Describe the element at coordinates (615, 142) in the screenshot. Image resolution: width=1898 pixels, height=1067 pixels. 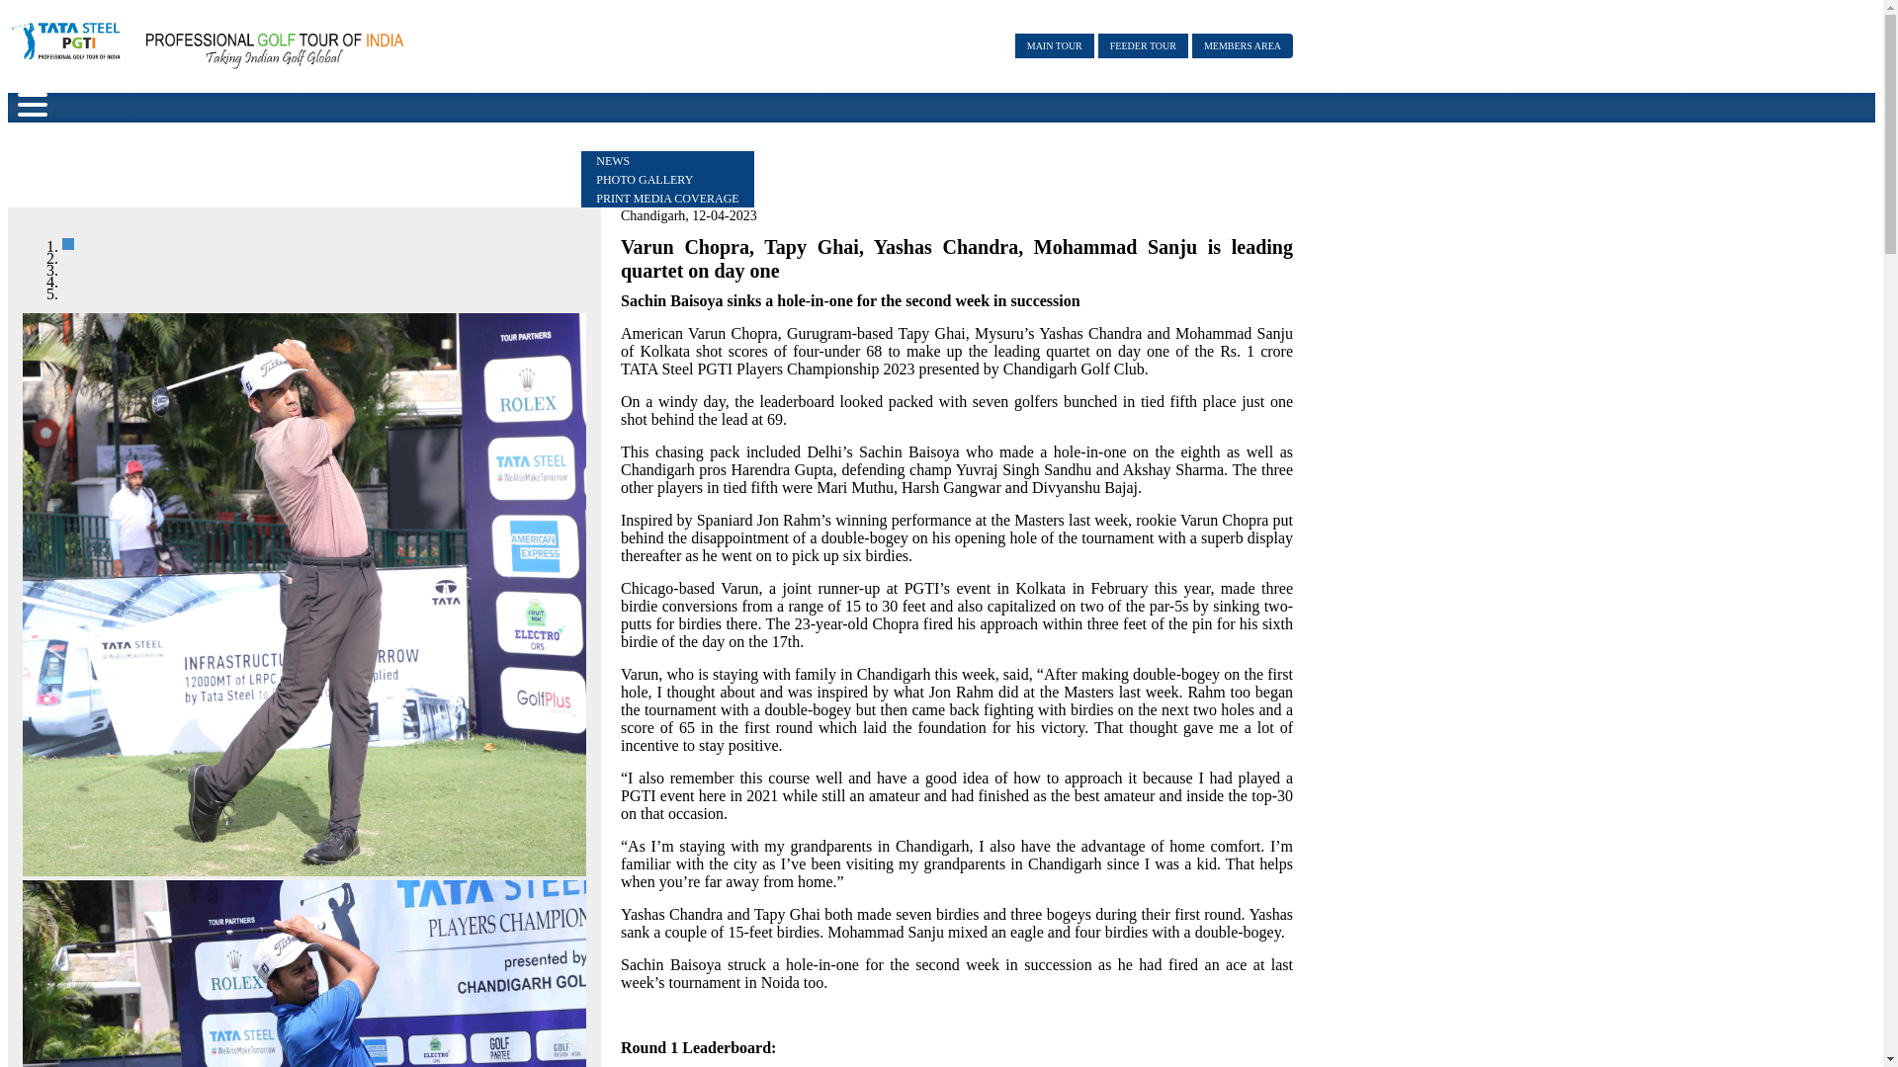
I see `MEDIA` at that location.